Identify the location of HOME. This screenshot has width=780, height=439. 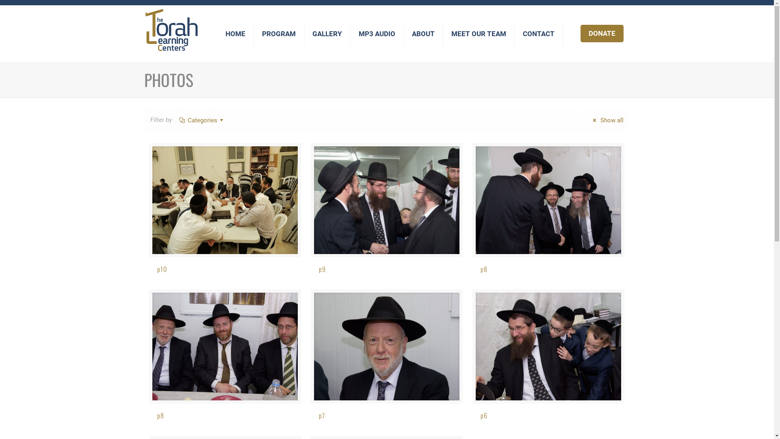
(236, 34).